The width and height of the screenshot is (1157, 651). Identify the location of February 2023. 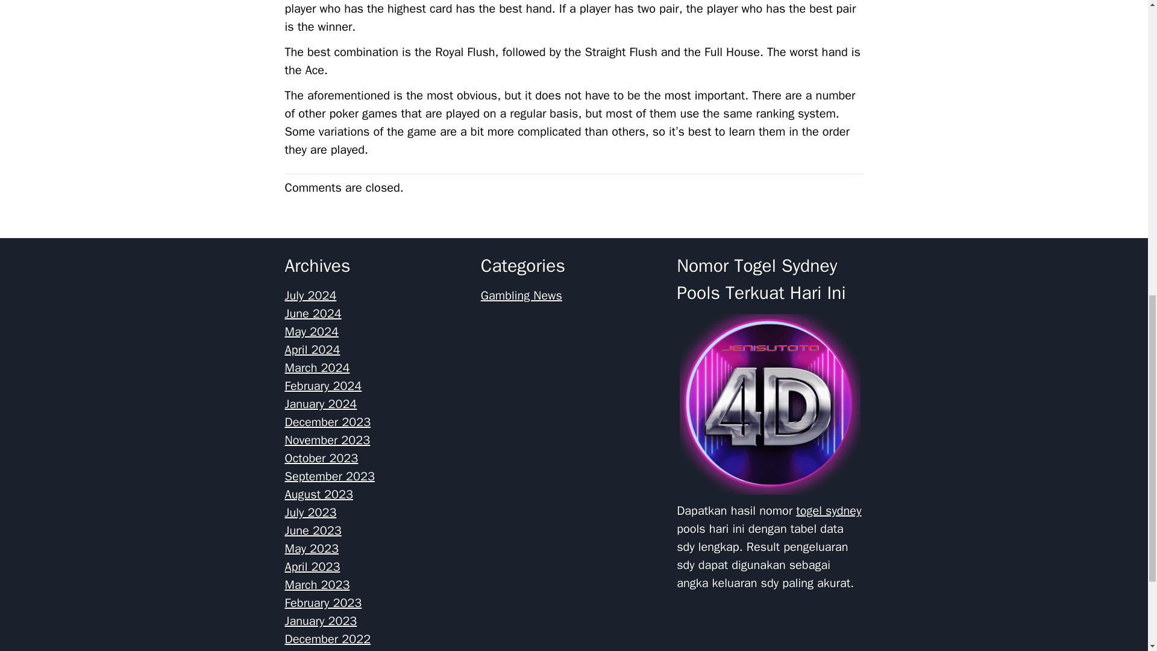
(323, 603).